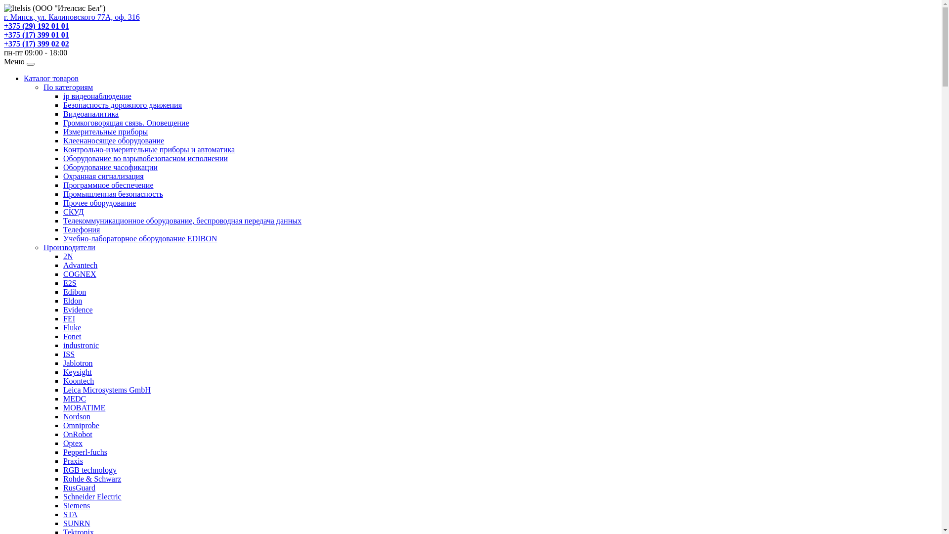 The image size is (949, 534). I want to click on Leica Microsystems GmbH, so click(107, 390).